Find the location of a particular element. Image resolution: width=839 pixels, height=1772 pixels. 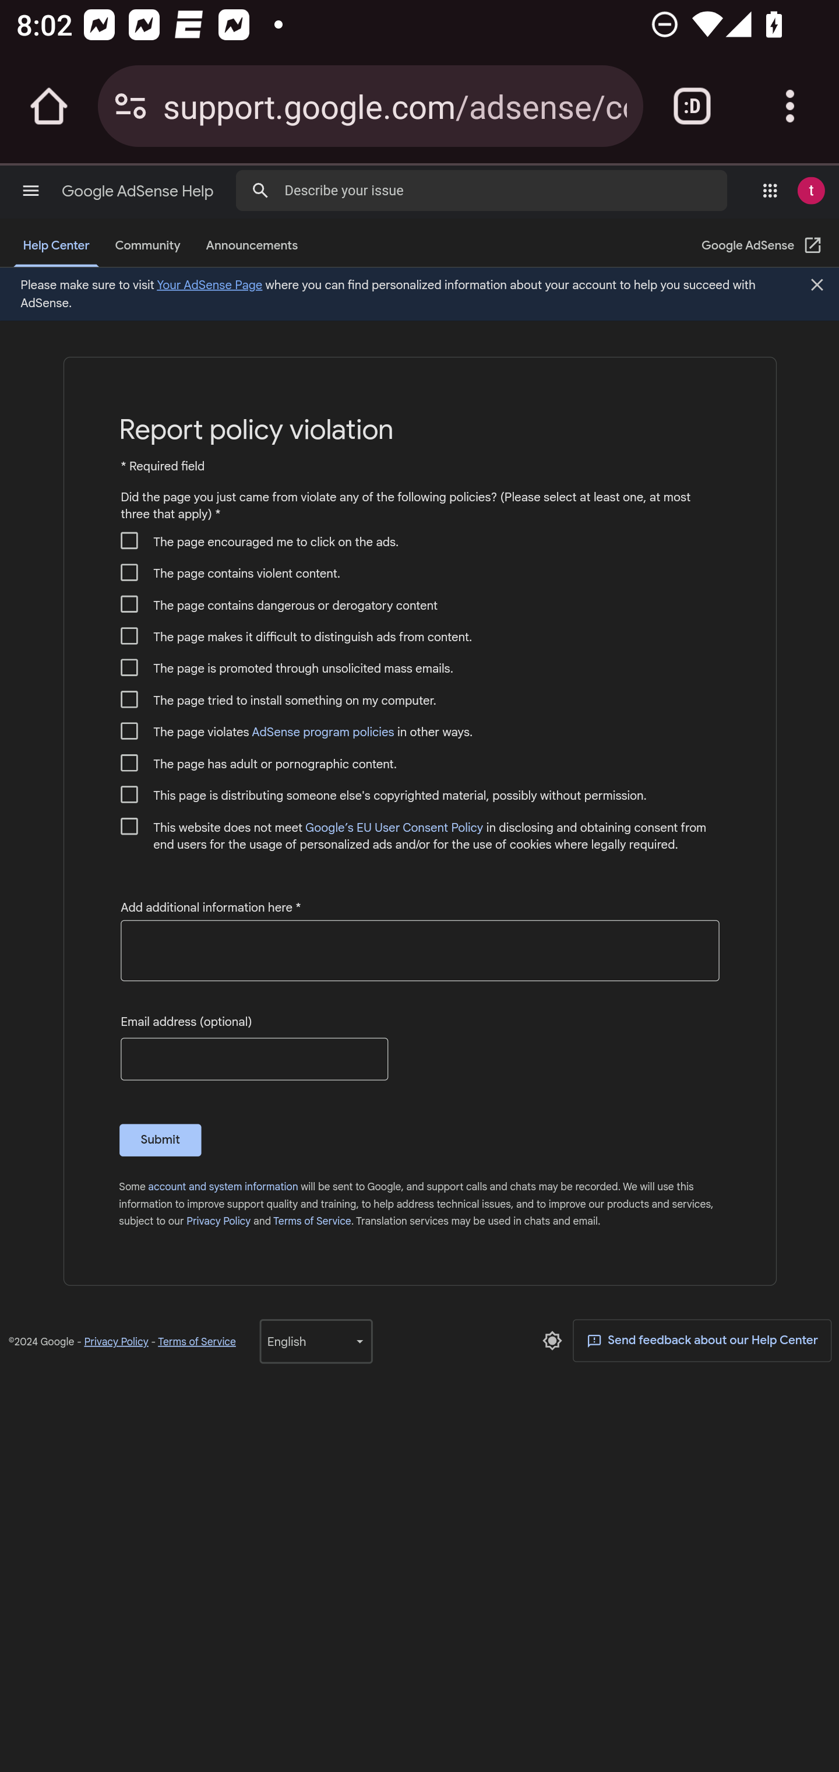

Community is located at coordinates (147, 246).